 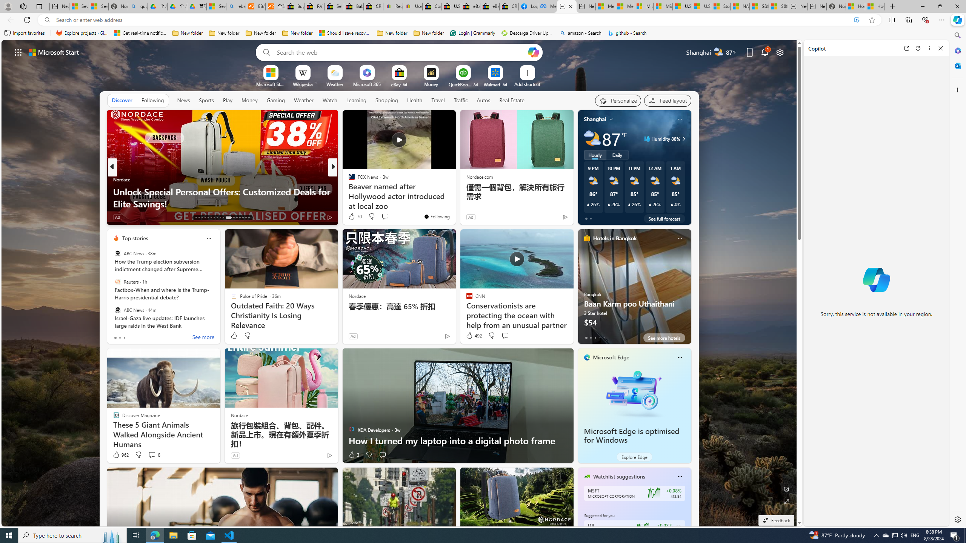 I want to click on Hide this story, so click(x=433, y=119).